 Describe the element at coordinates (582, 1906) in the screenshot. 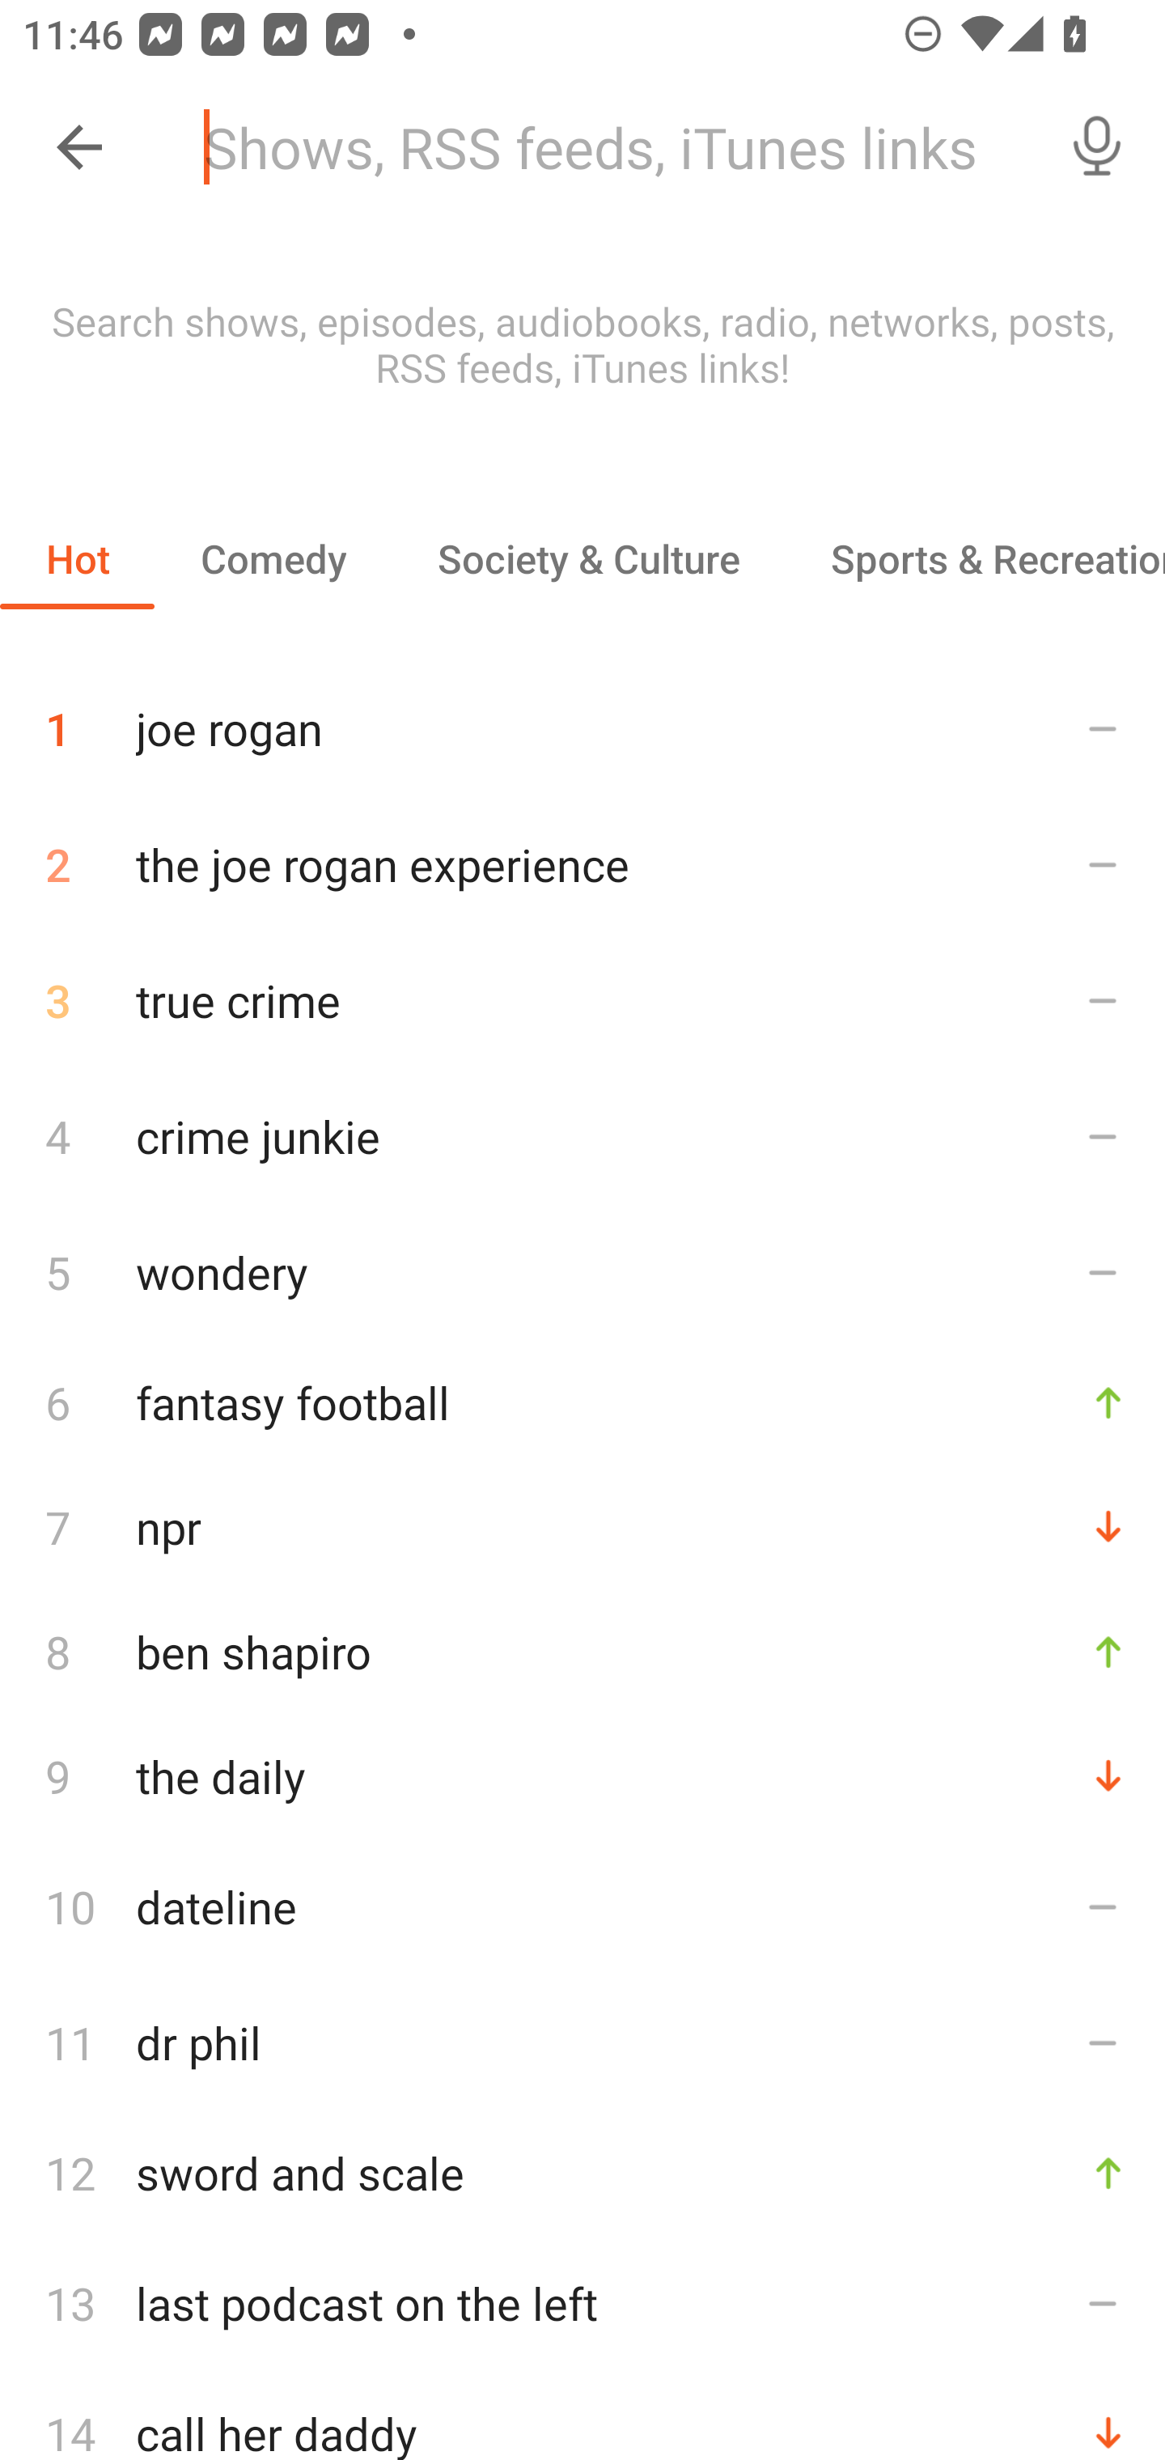

I see `10 dateline` at that location.